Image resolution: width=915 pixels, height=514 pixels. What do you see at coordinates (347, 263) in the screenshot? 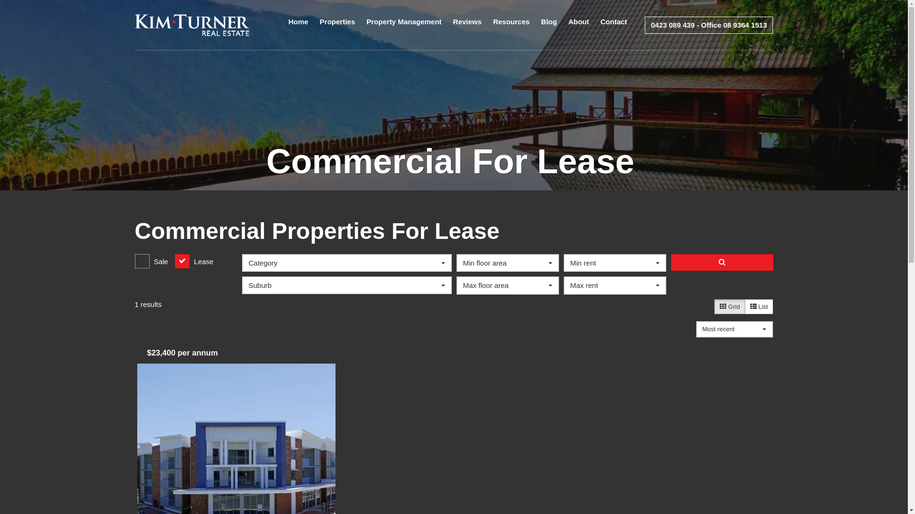
I see `Category
 ` at bounding box center [347, 263].